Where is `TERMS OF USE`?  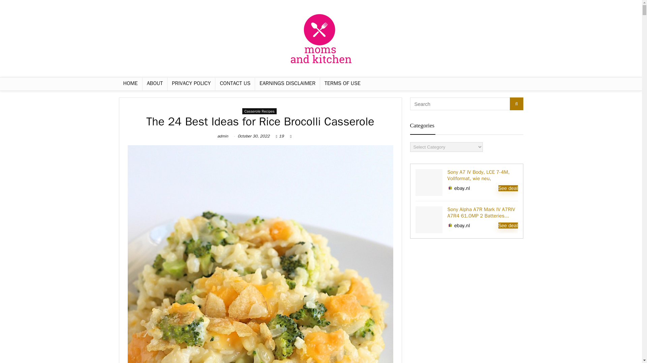
TERMS OF USE is located at coordinates (342, 84).